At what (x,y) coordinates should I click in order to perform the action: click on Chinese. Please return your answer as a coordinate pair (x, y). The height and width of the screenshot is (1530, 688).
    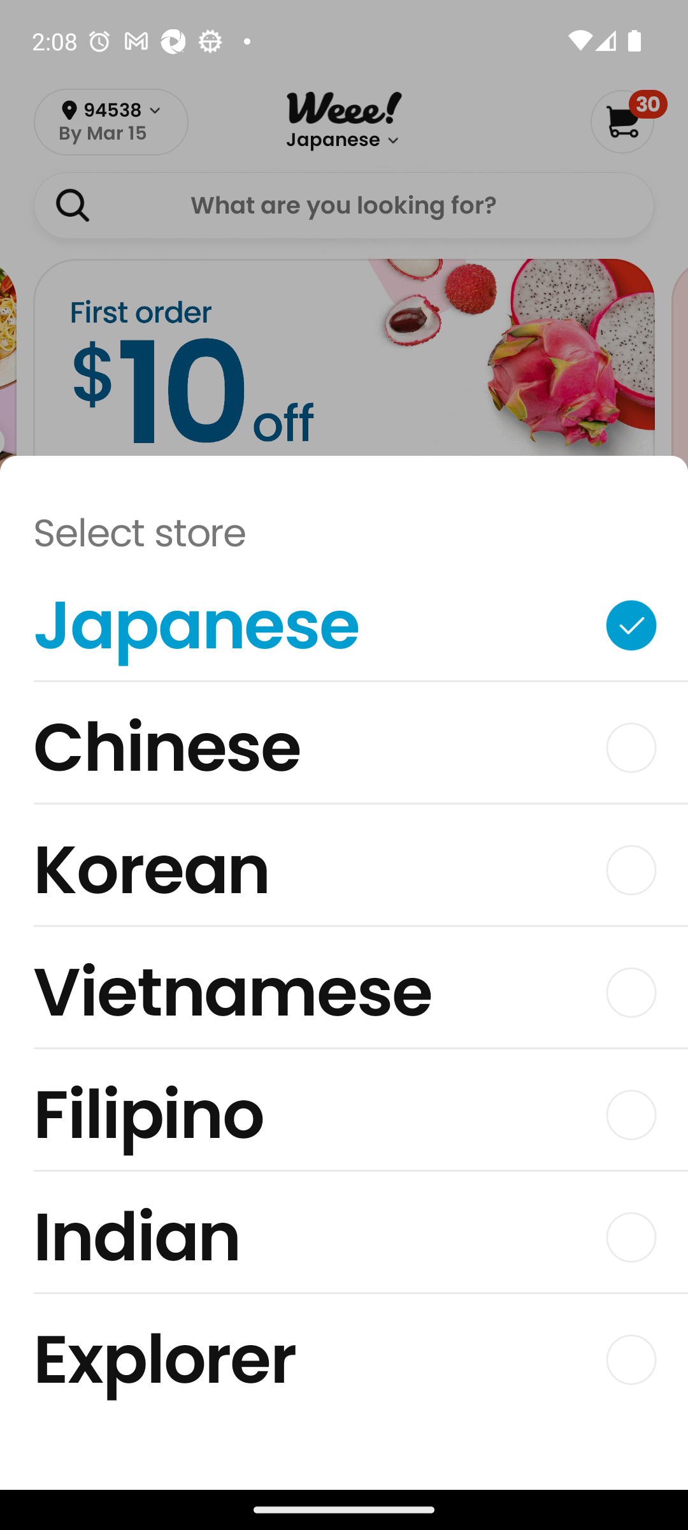
    Looking at the image, I should click on (344, 752).